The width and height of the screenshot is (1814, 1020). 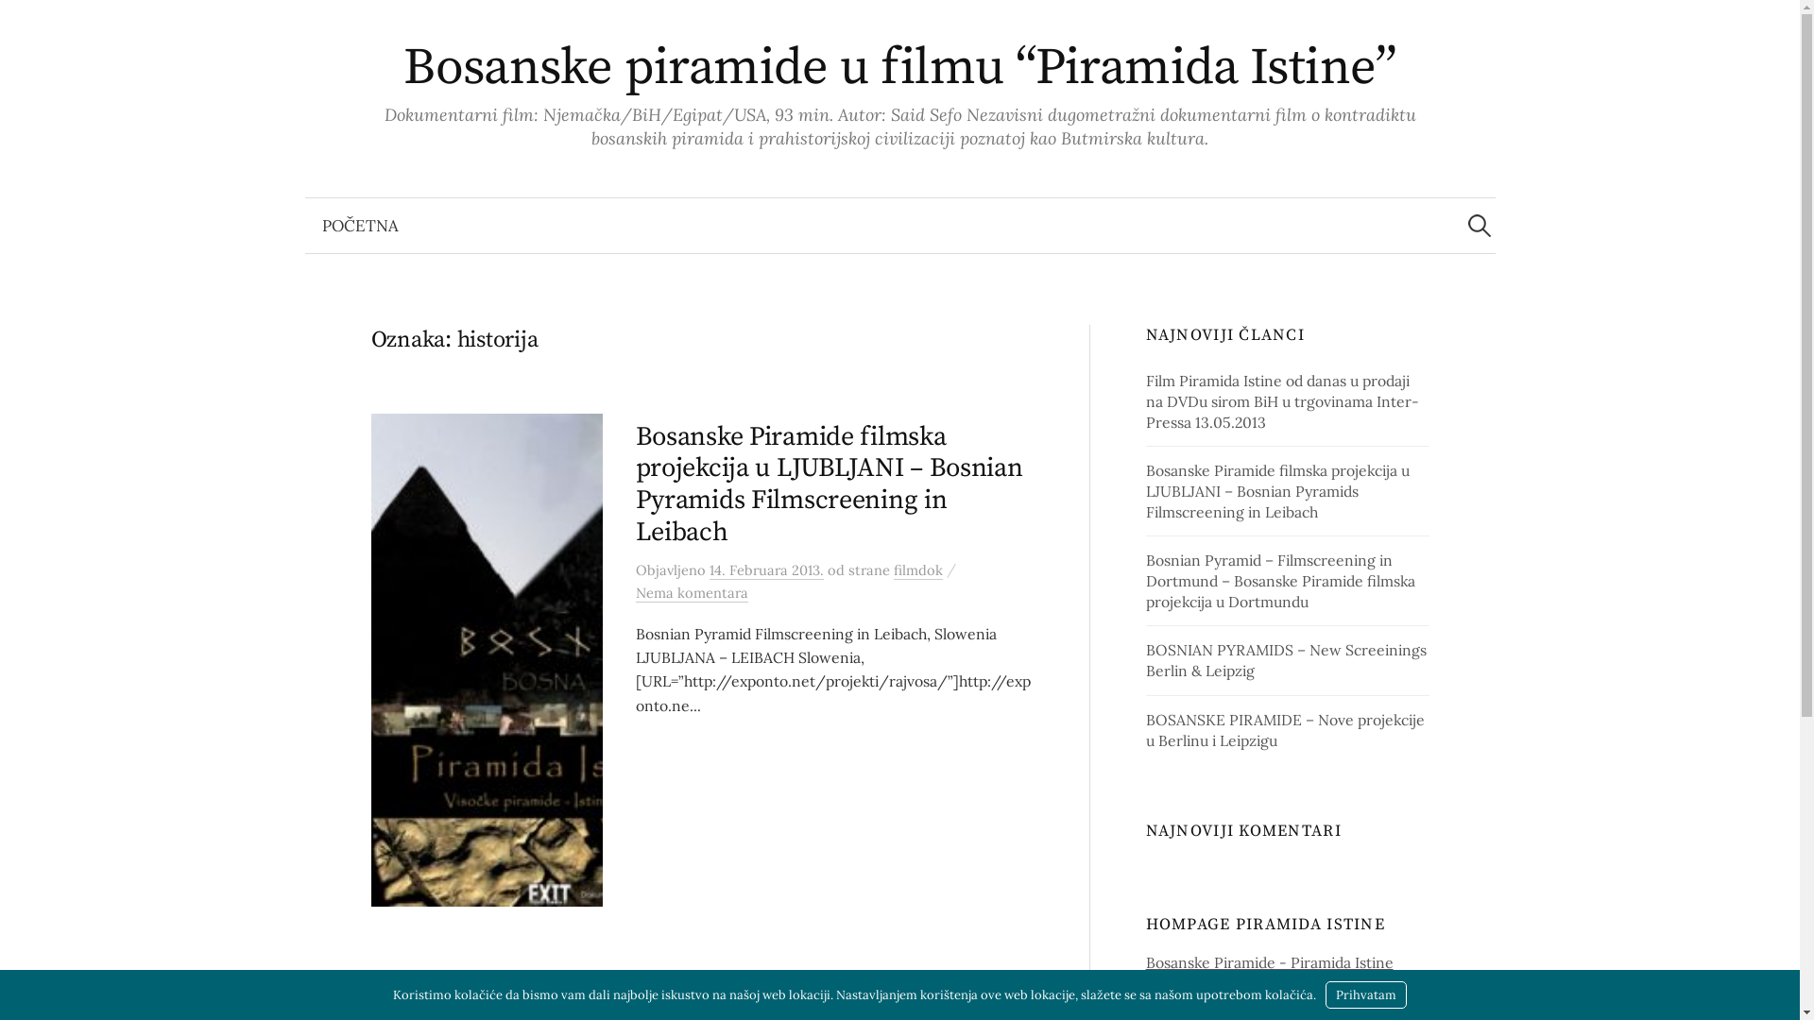 I want to click on Pretraga, so click(x=24, y=24).